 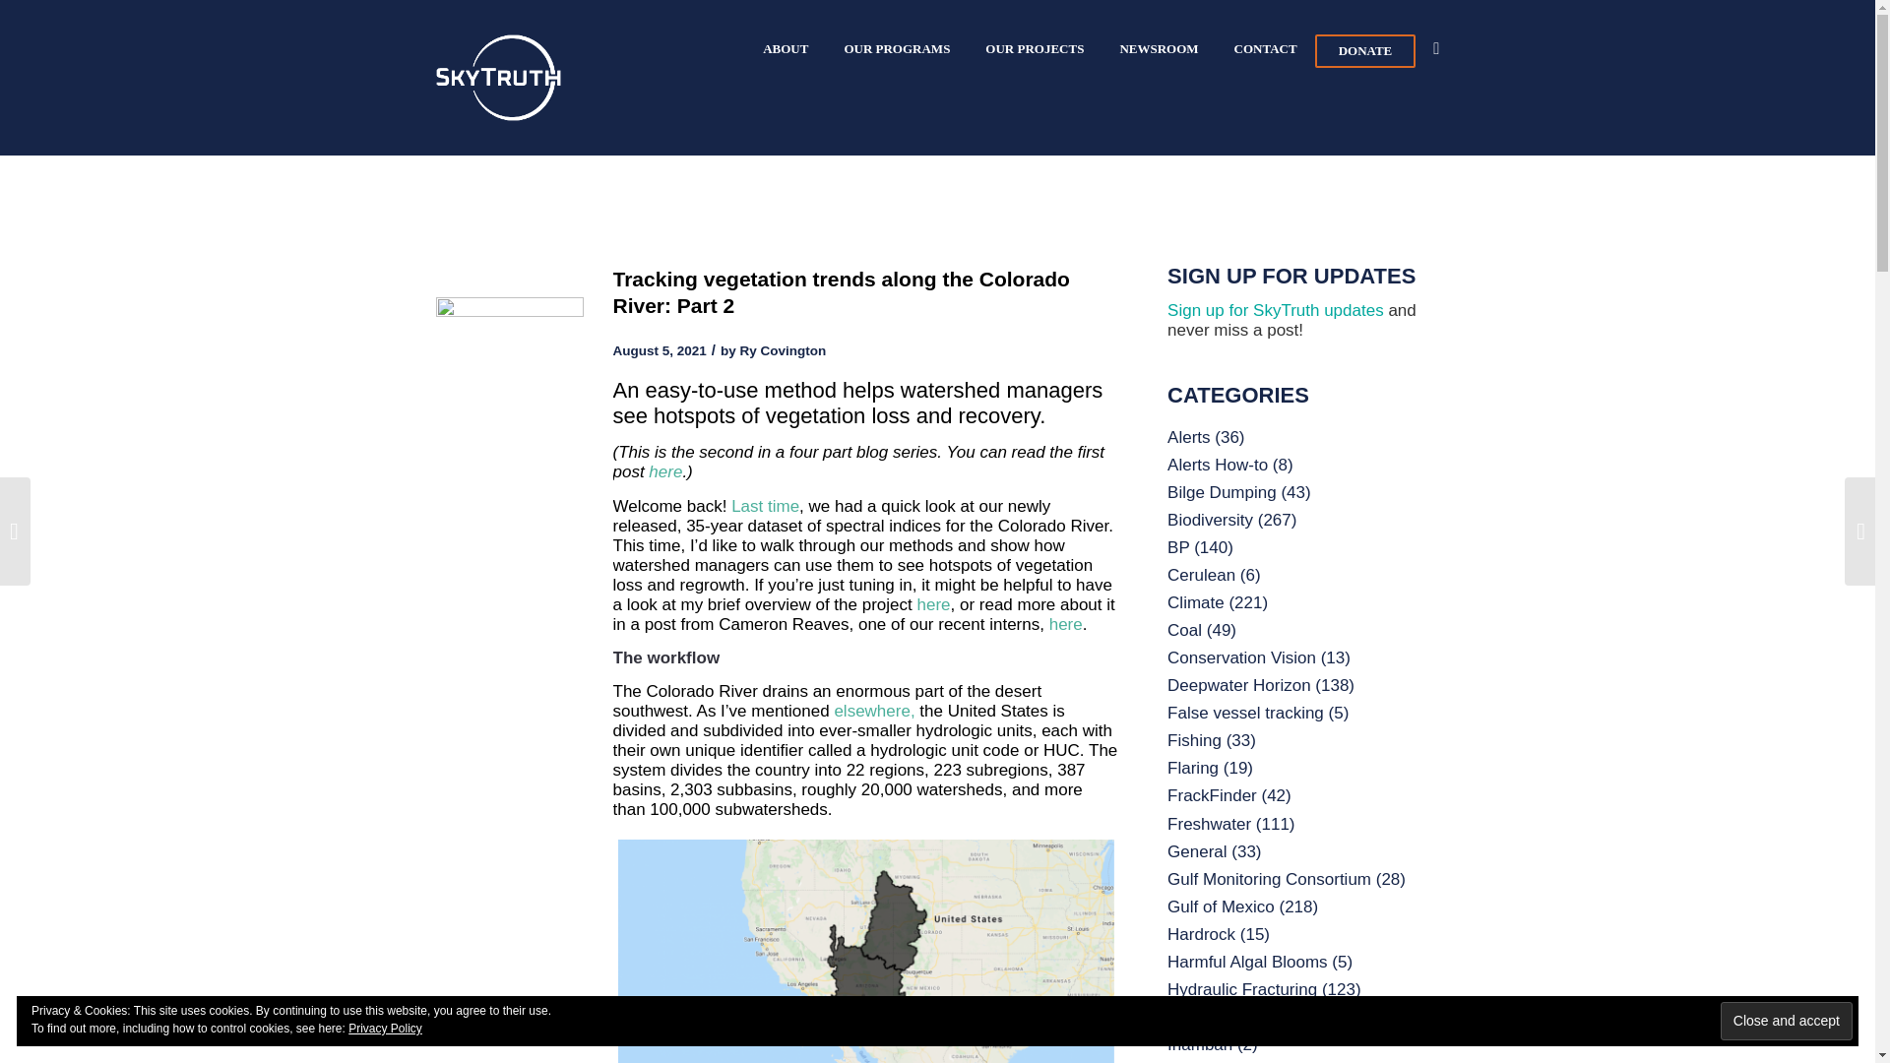 What do you see at coordinates (933, 604) in the screenshot?
I see `here` at bounding box center [933, 604].